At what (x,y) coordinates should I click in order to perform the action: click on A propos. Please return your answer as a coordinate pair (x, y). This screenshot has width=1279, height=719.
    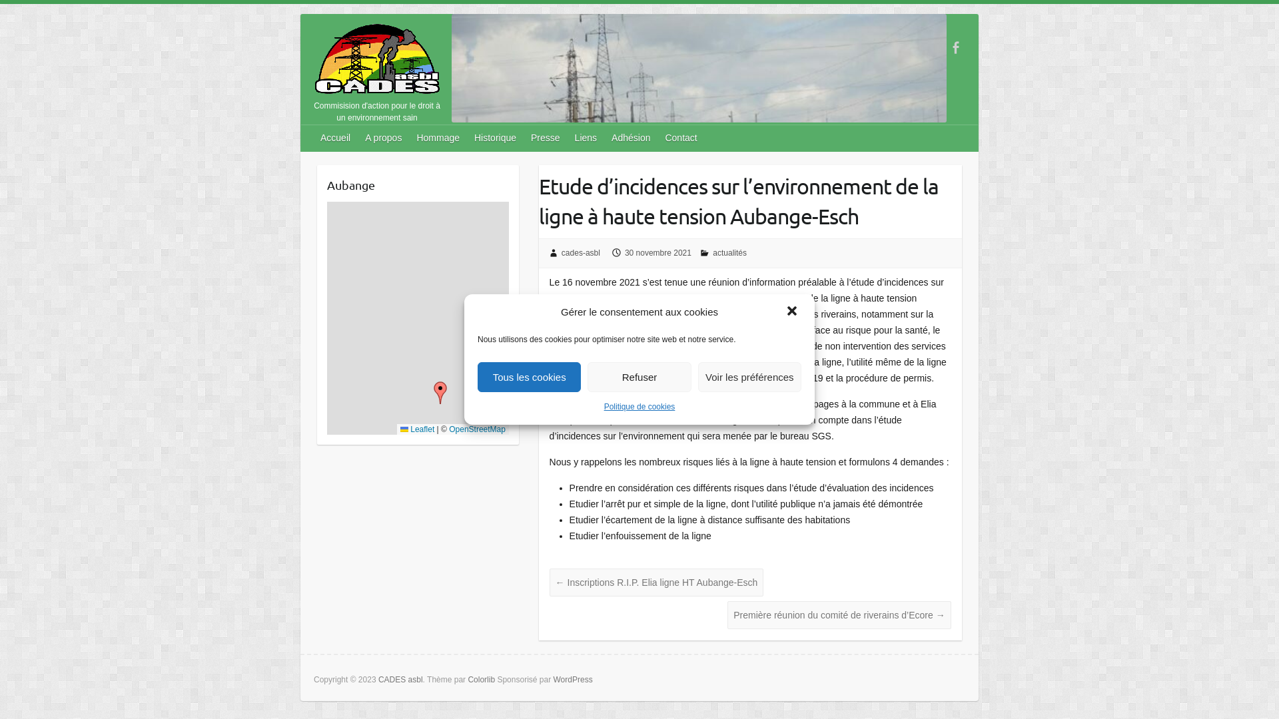
    Looking at the image, I should click on (384, 137).